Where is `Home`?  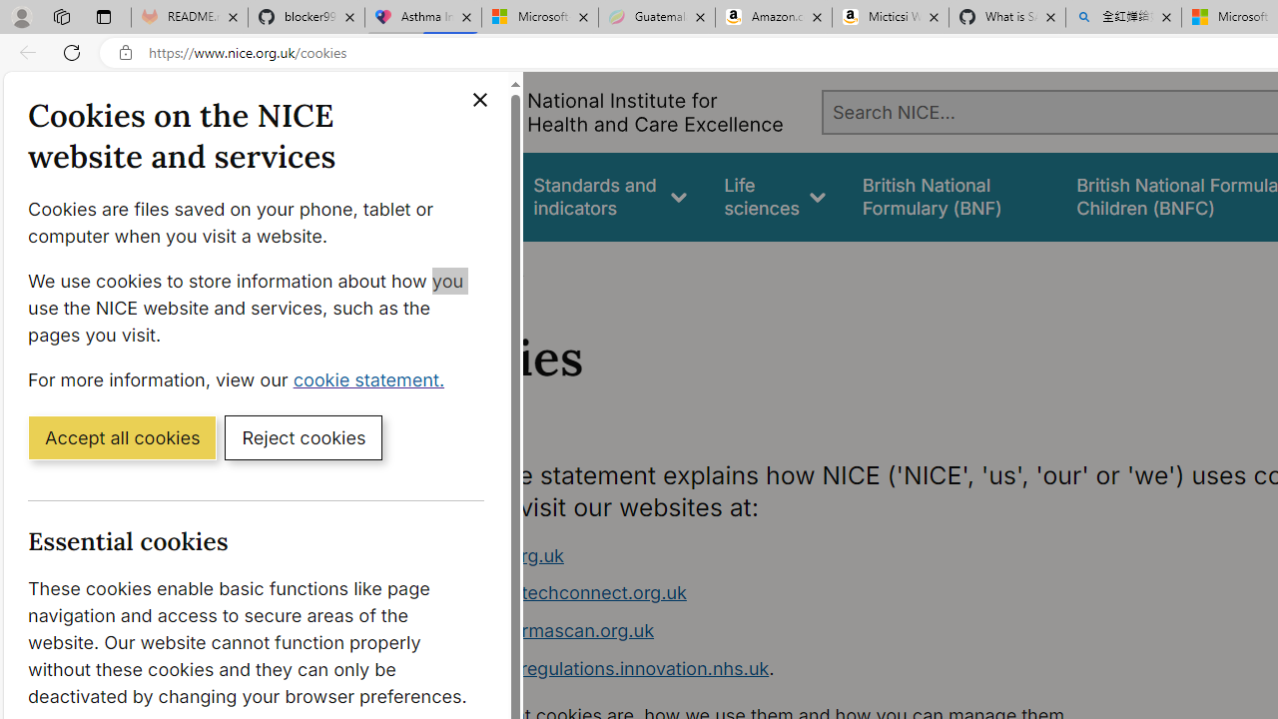 Home is located at coordinates (423, 268).